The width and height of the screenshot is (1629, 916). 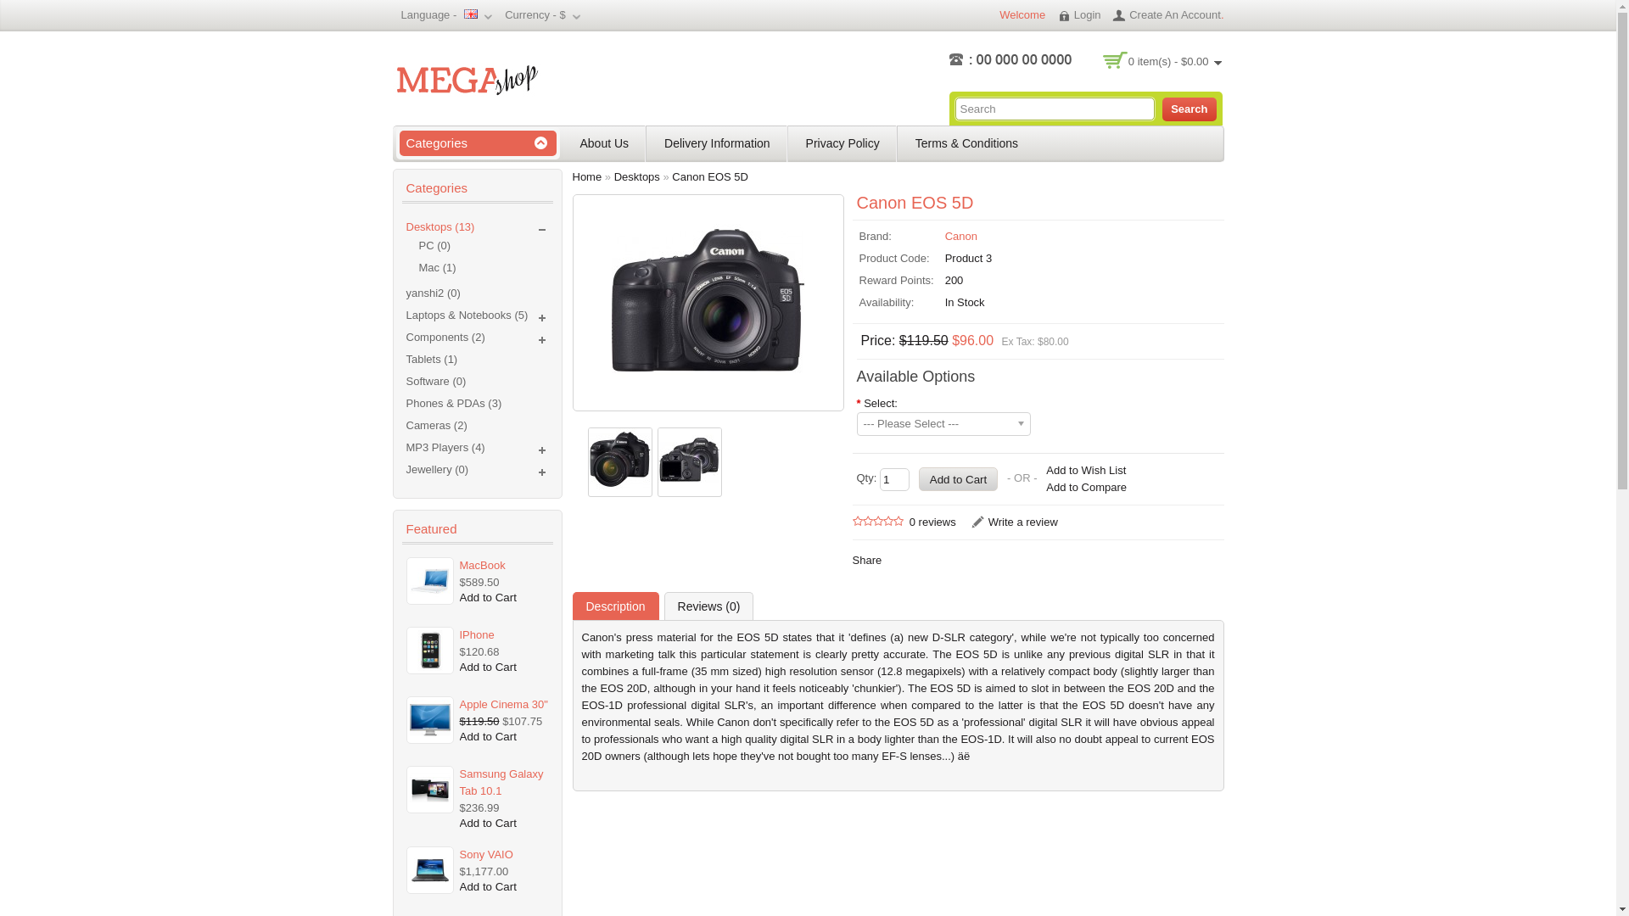 What do you see at coordinates (467, 316) in the screenshot?
I see `Laptops & Notebooks (5)` at bounding box center [467, 316].